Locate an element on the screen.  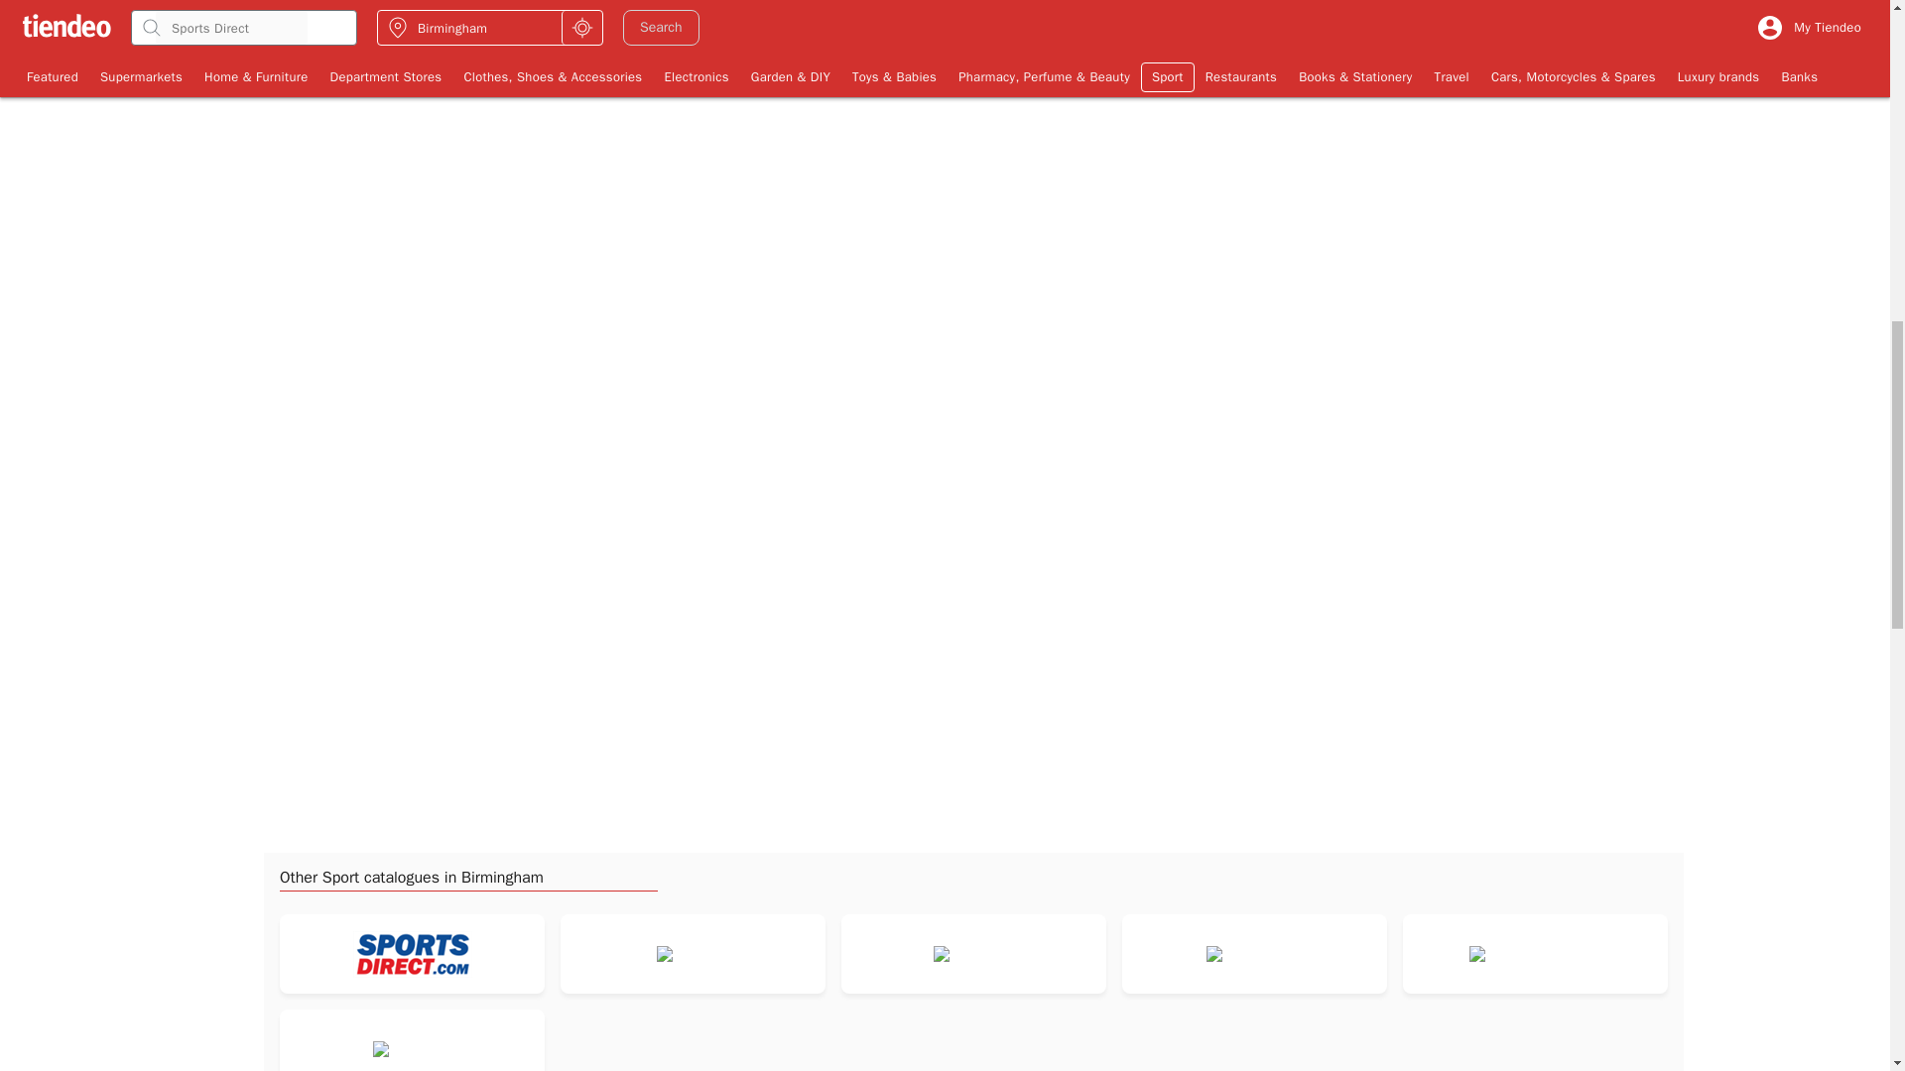
Logo Trespass is located at coordinates (413, 1048).